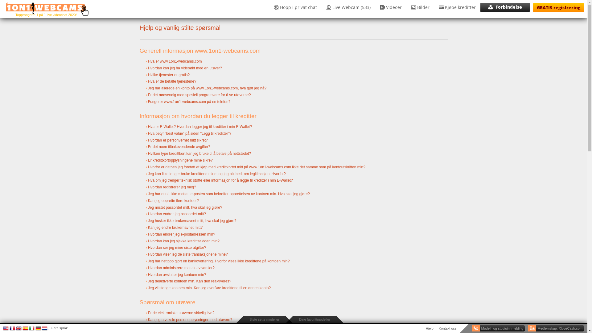 The image size is (592, 333). I want to click on Hopp i privat chat, so click(295, 7).